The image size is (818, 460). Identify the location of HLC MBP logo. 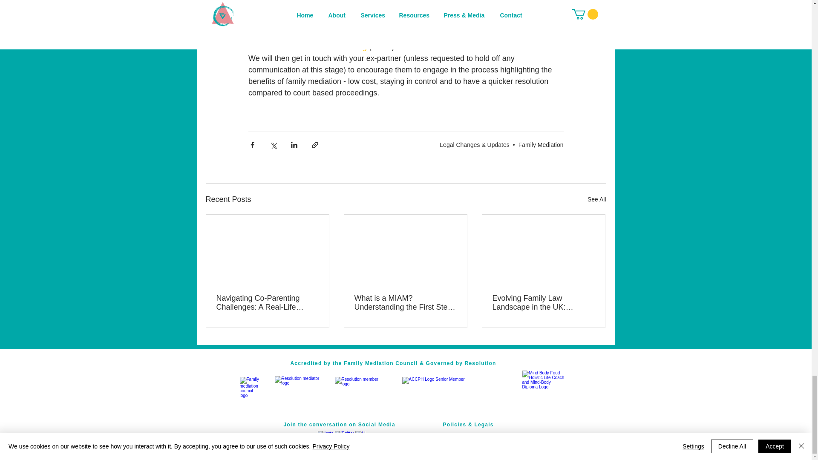
(544, 392).